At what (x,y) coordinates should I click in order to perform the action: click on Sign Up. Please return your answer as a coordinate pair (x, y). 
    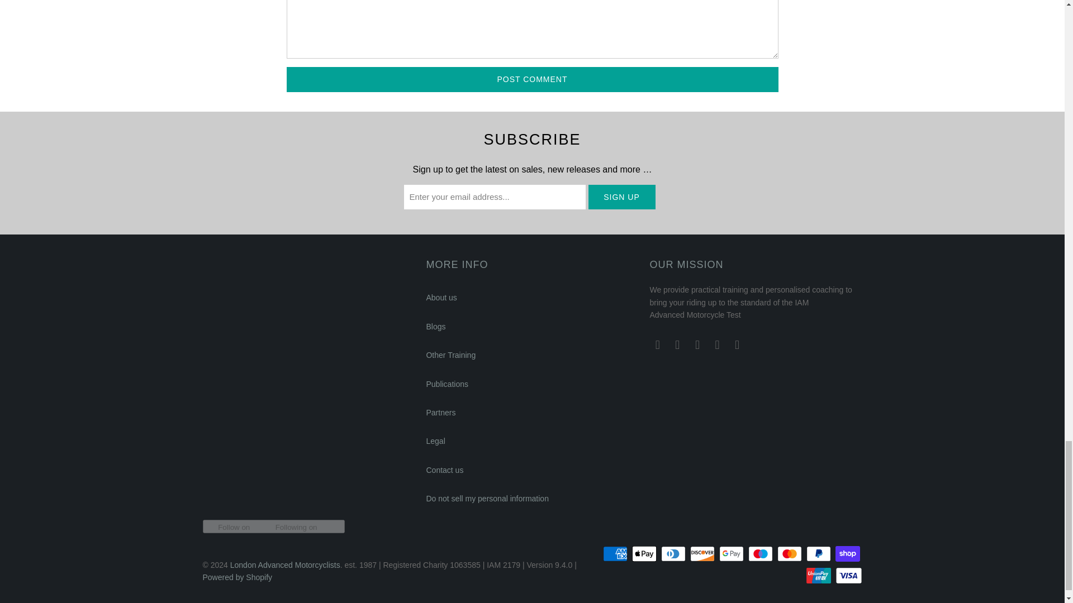
    Looking at the image, I should click on (621, 197).